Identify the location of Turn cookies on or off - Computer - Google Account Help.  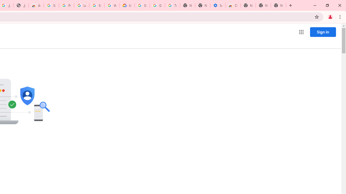
(172, 5).